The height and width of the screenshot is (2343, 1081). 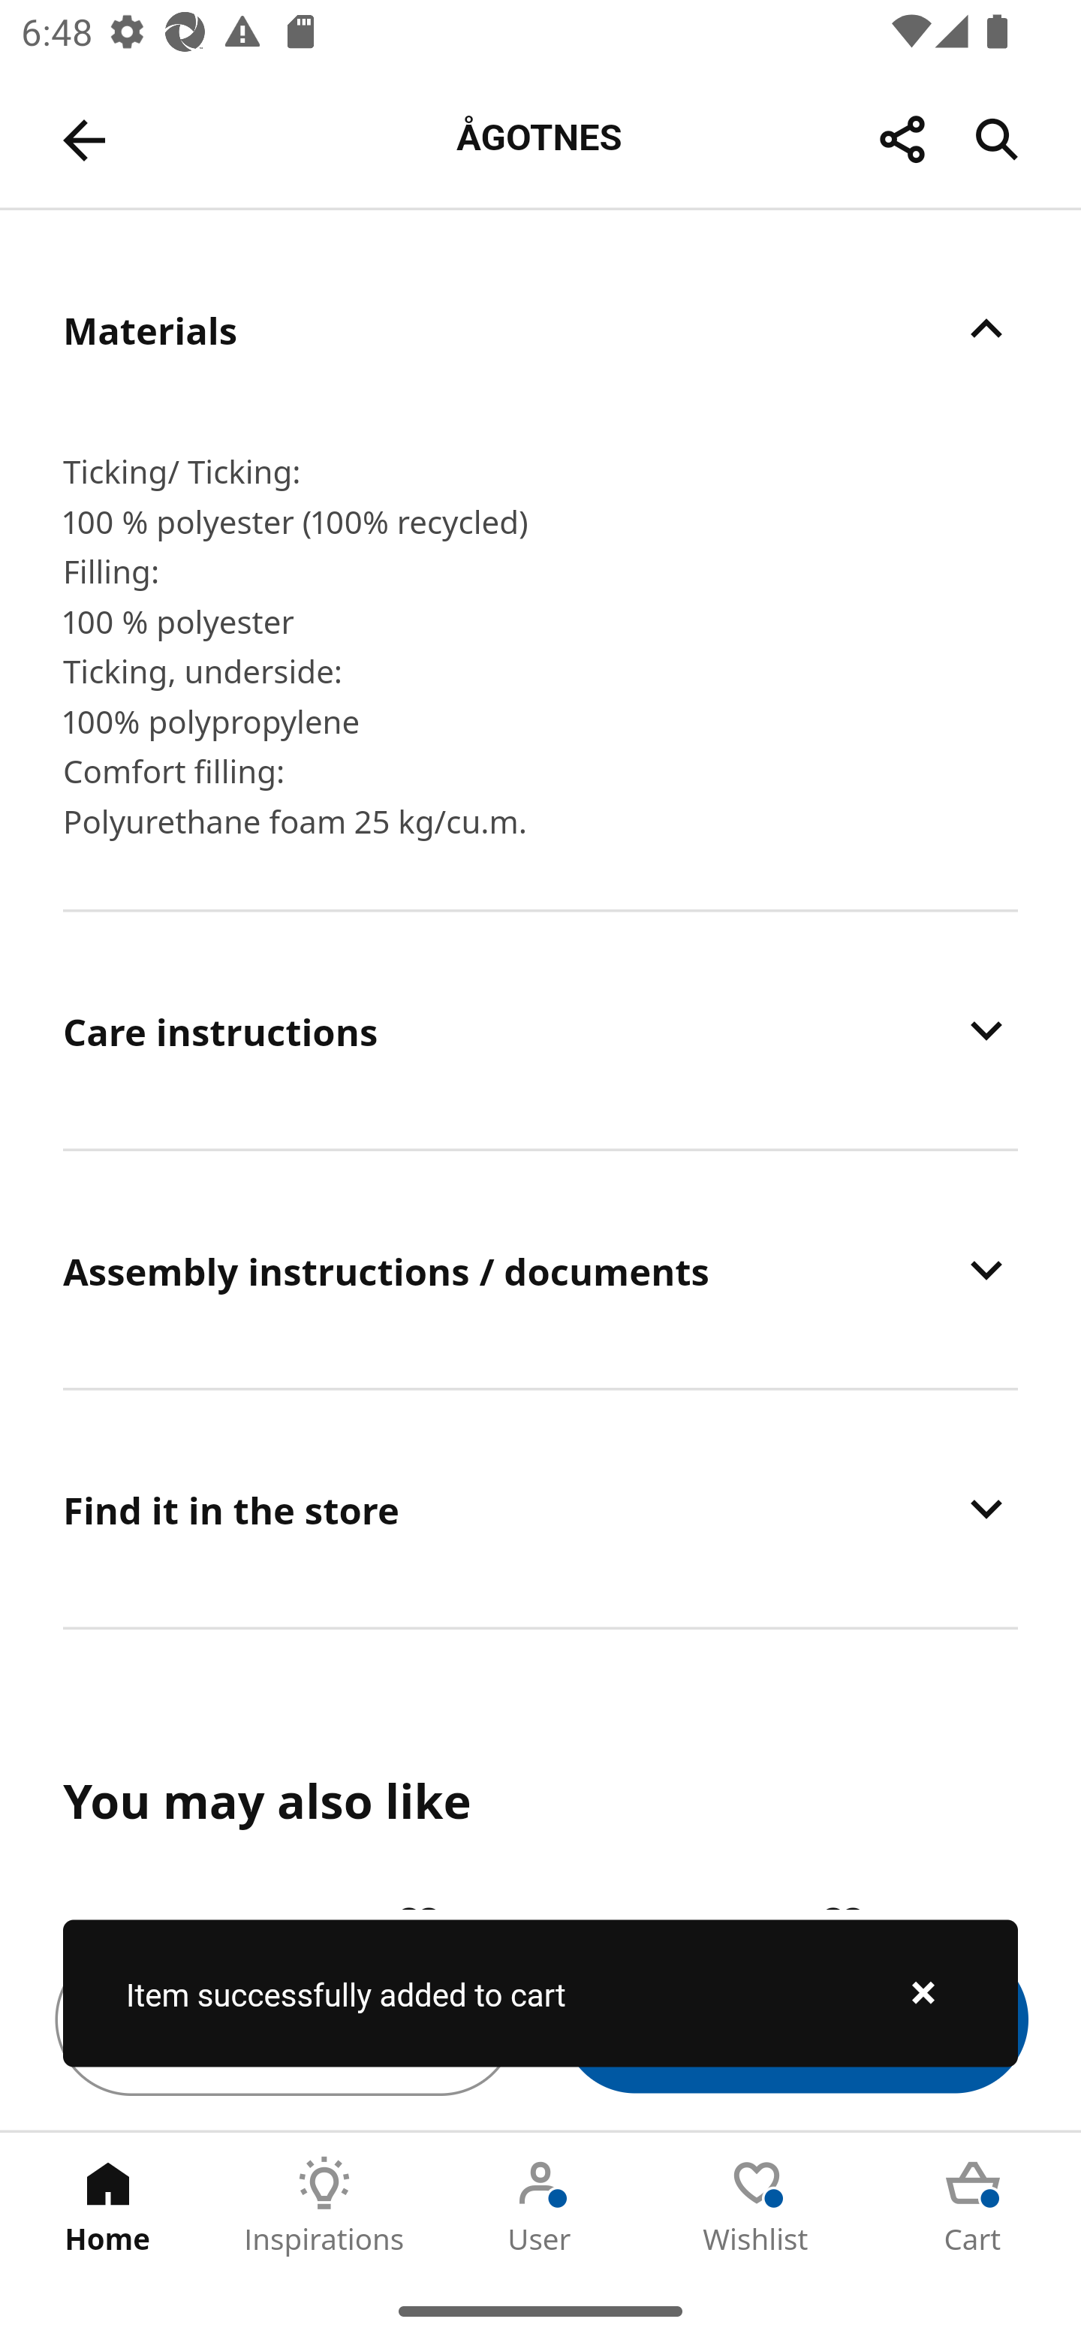 What do you see at coordinates (757, 2206) in the screenshot?
I see `Wishlist
Tab 4 of 5` at bounding box center [757, 2206].